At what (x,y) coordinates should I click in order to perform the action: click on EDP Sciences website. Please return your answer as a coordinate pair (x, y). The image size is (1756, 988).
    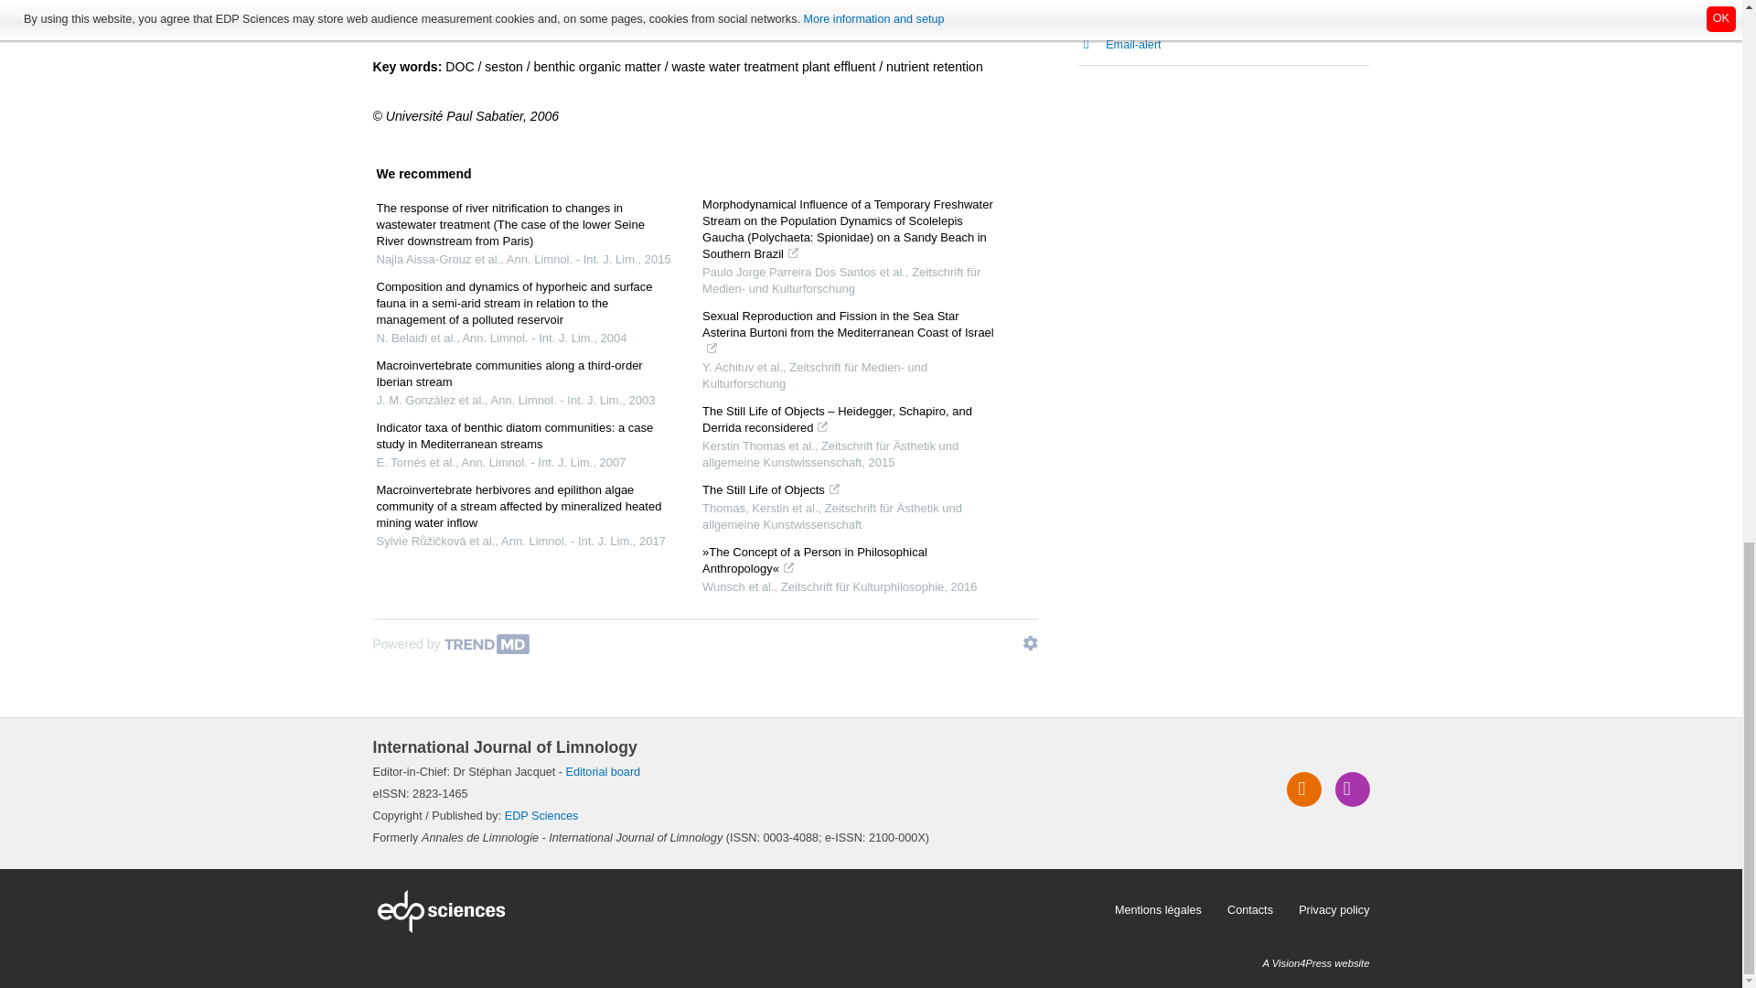
    Looking at the image, I should click on (737, 910).